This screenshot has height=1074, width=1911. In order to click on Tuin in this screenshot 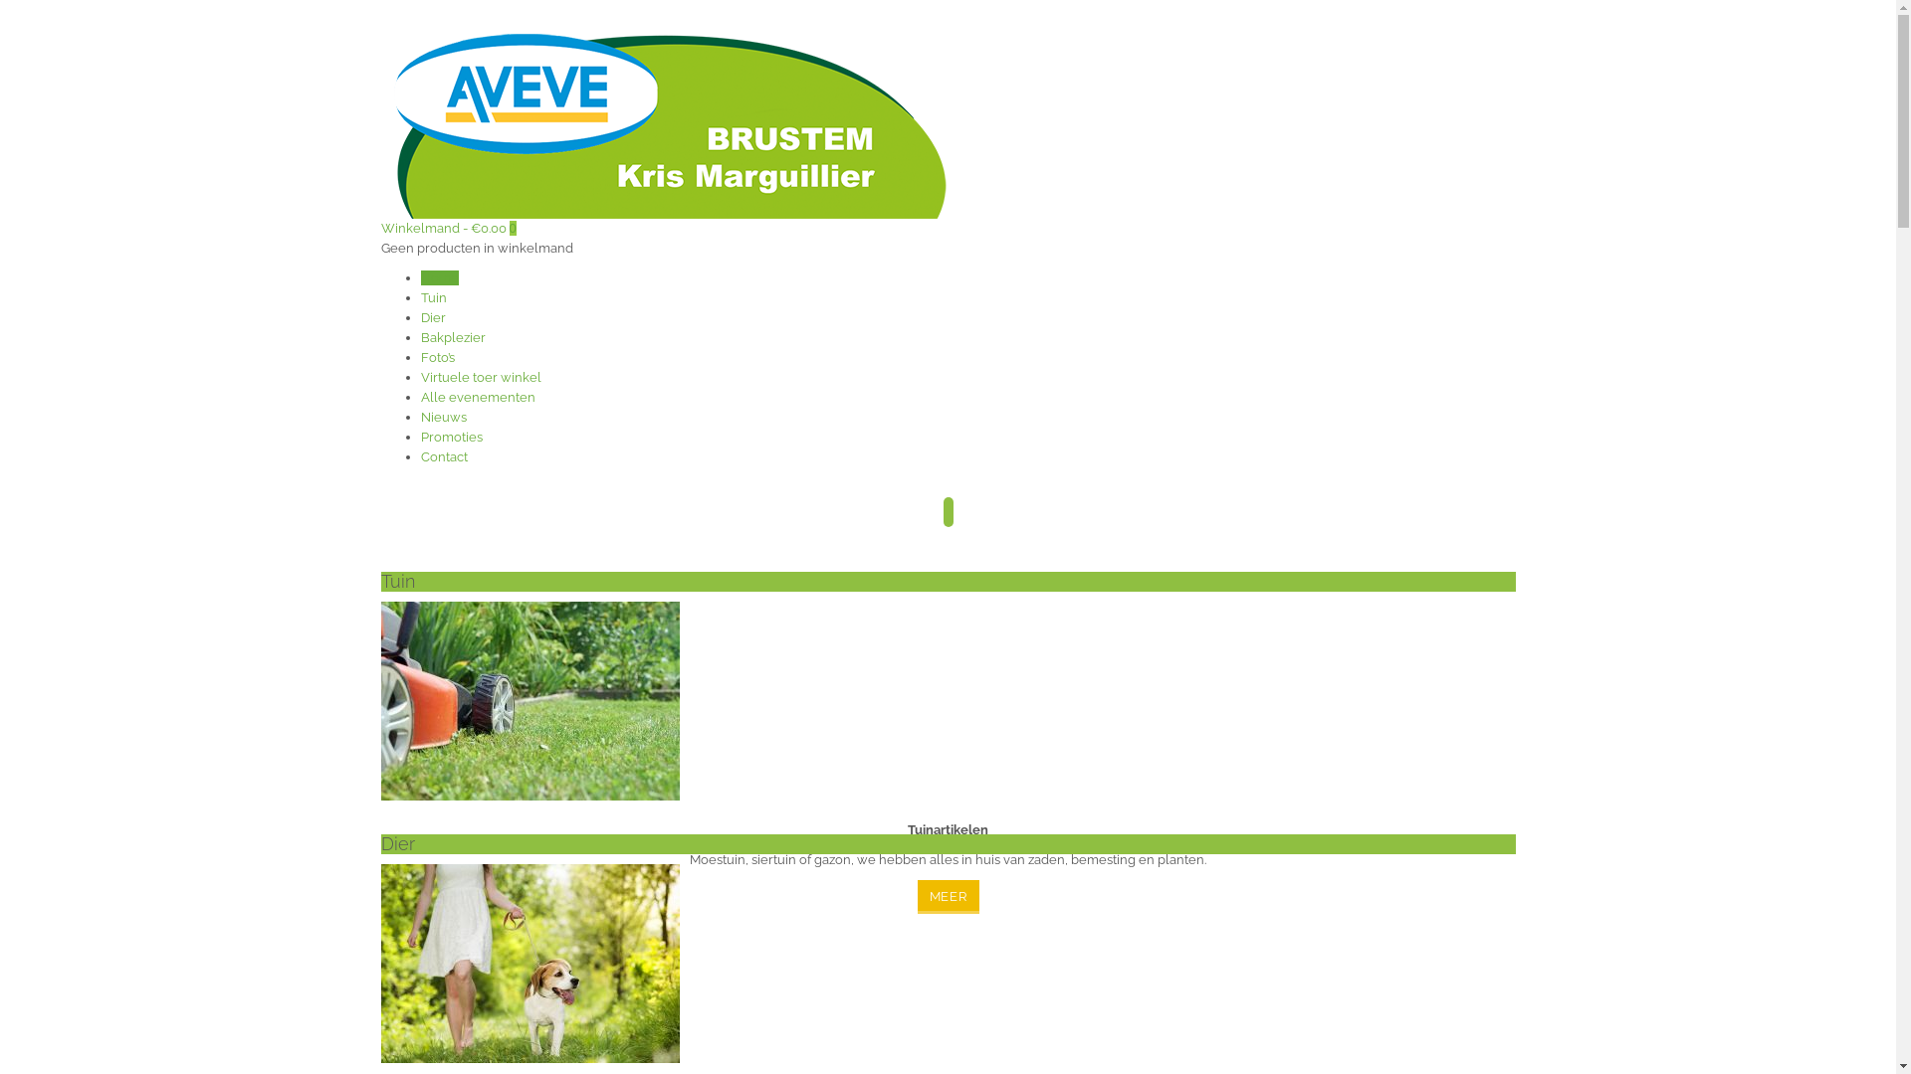, I will do `click(433, 298)`.